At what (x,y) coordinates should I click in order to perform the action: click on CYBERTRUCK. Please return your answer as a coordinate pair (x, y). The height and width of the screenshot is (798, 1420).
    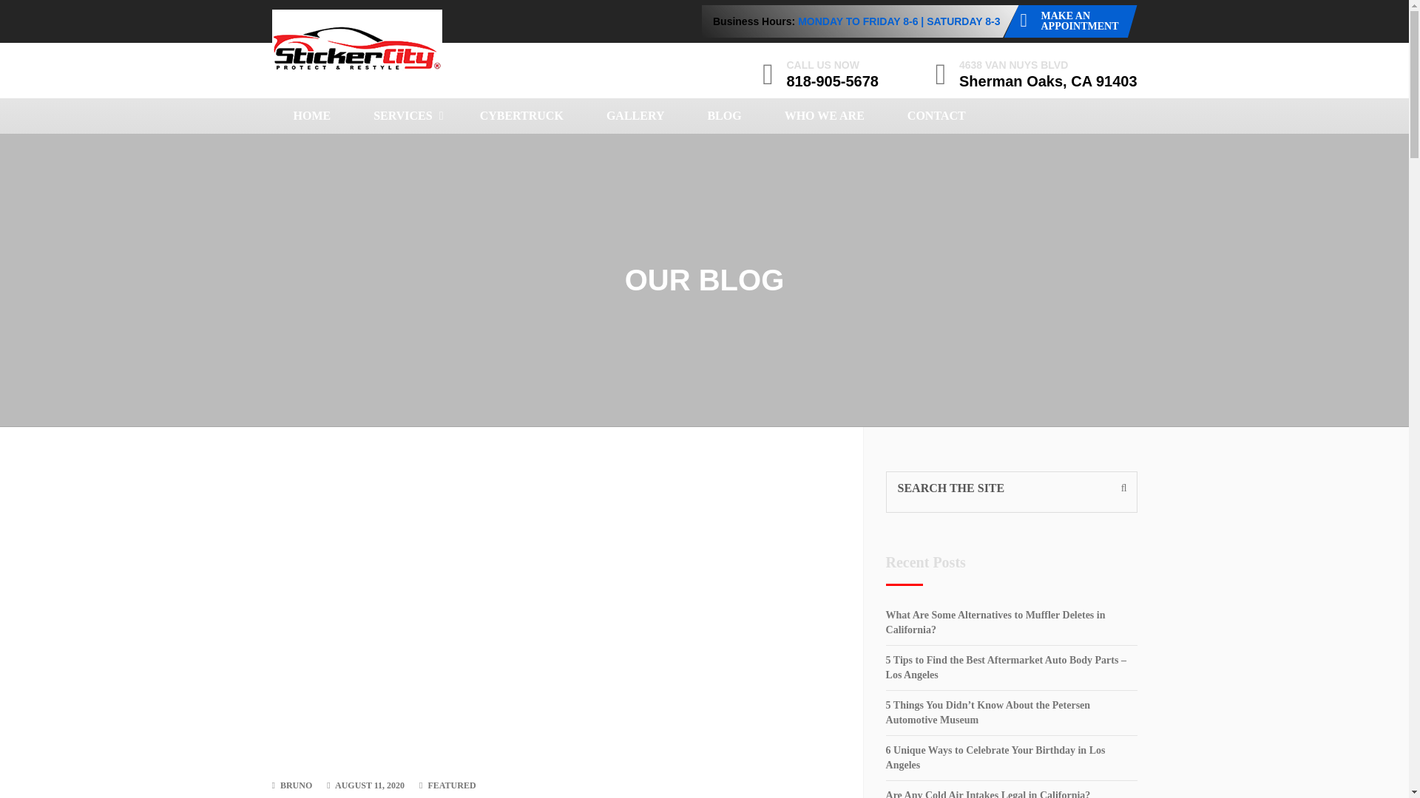
    Looking at the image, I should click on (522, 115).